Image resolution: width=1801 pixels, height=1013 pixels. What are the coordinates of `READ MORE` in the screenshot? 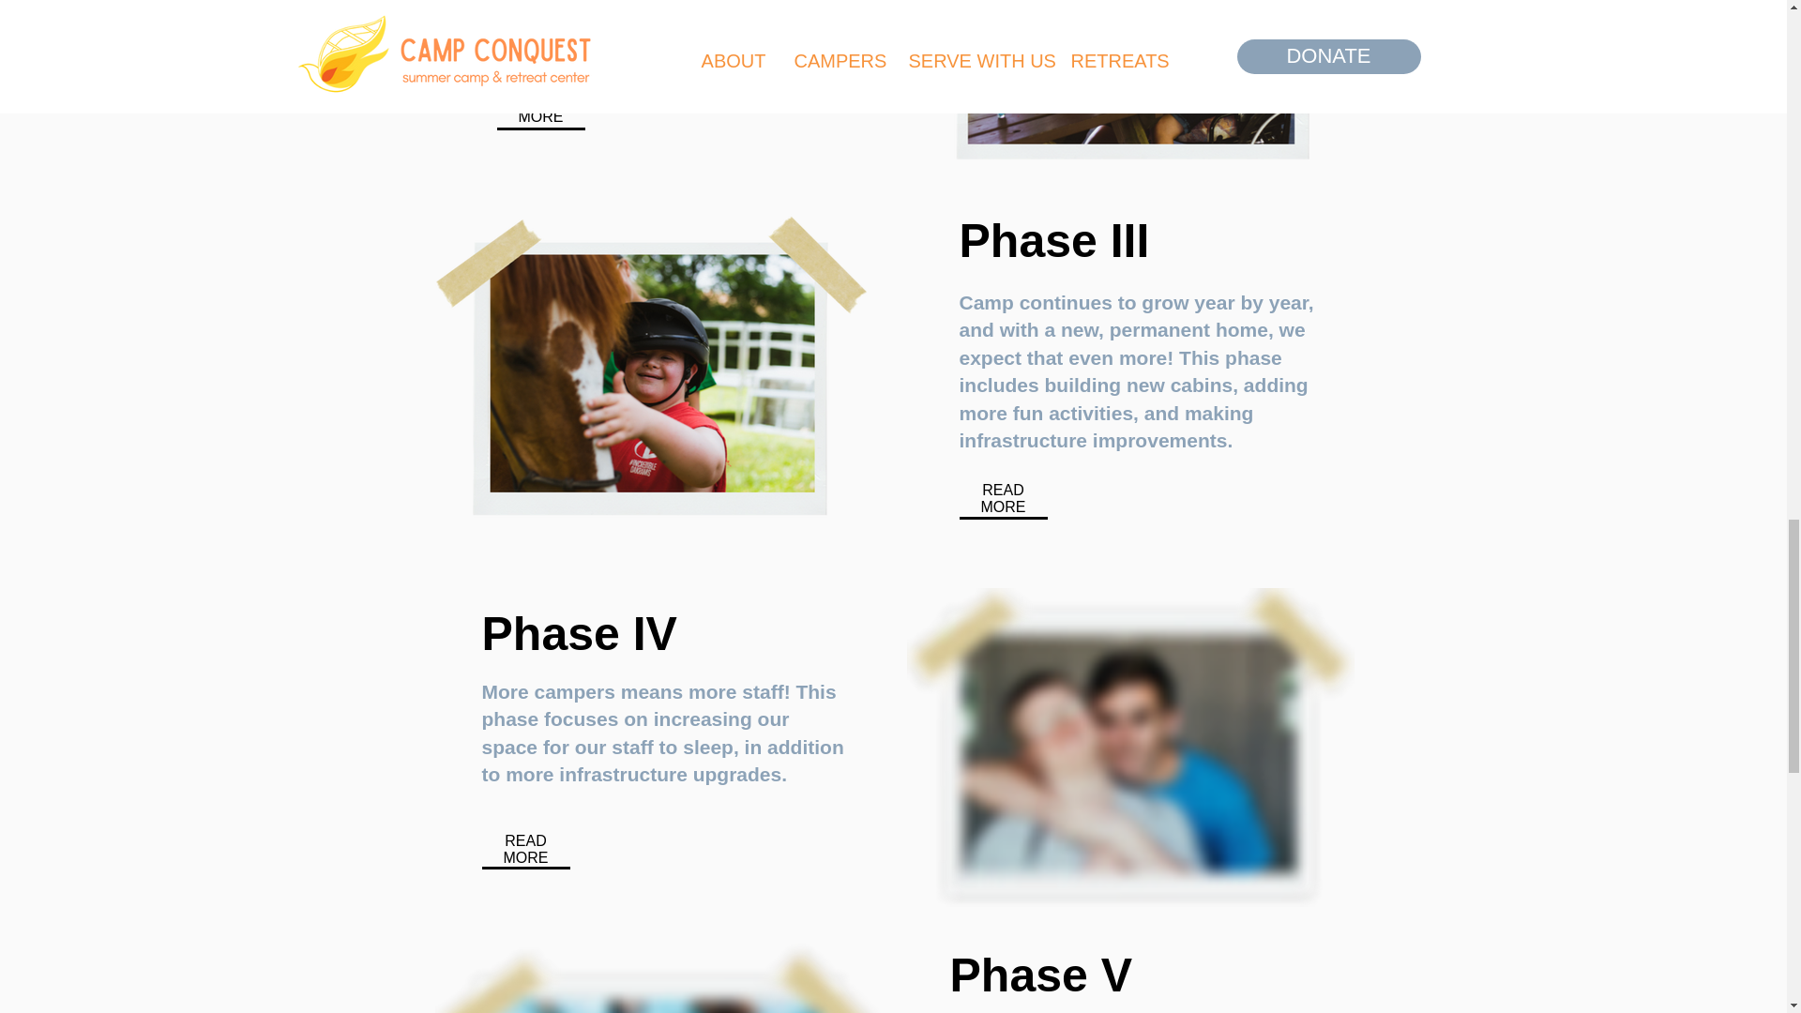 It's located at (524, 849).